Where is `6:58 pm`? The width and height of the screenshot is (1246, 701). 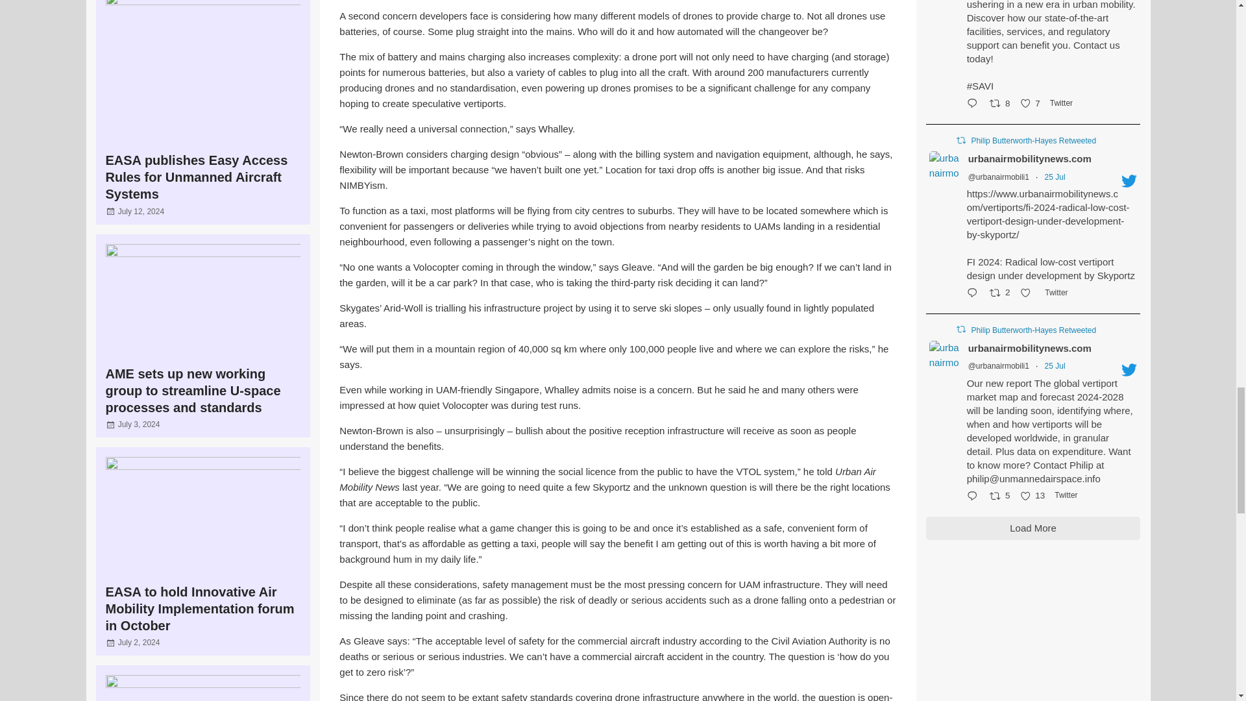 6:58 pm is located at coordinates (139, 424).